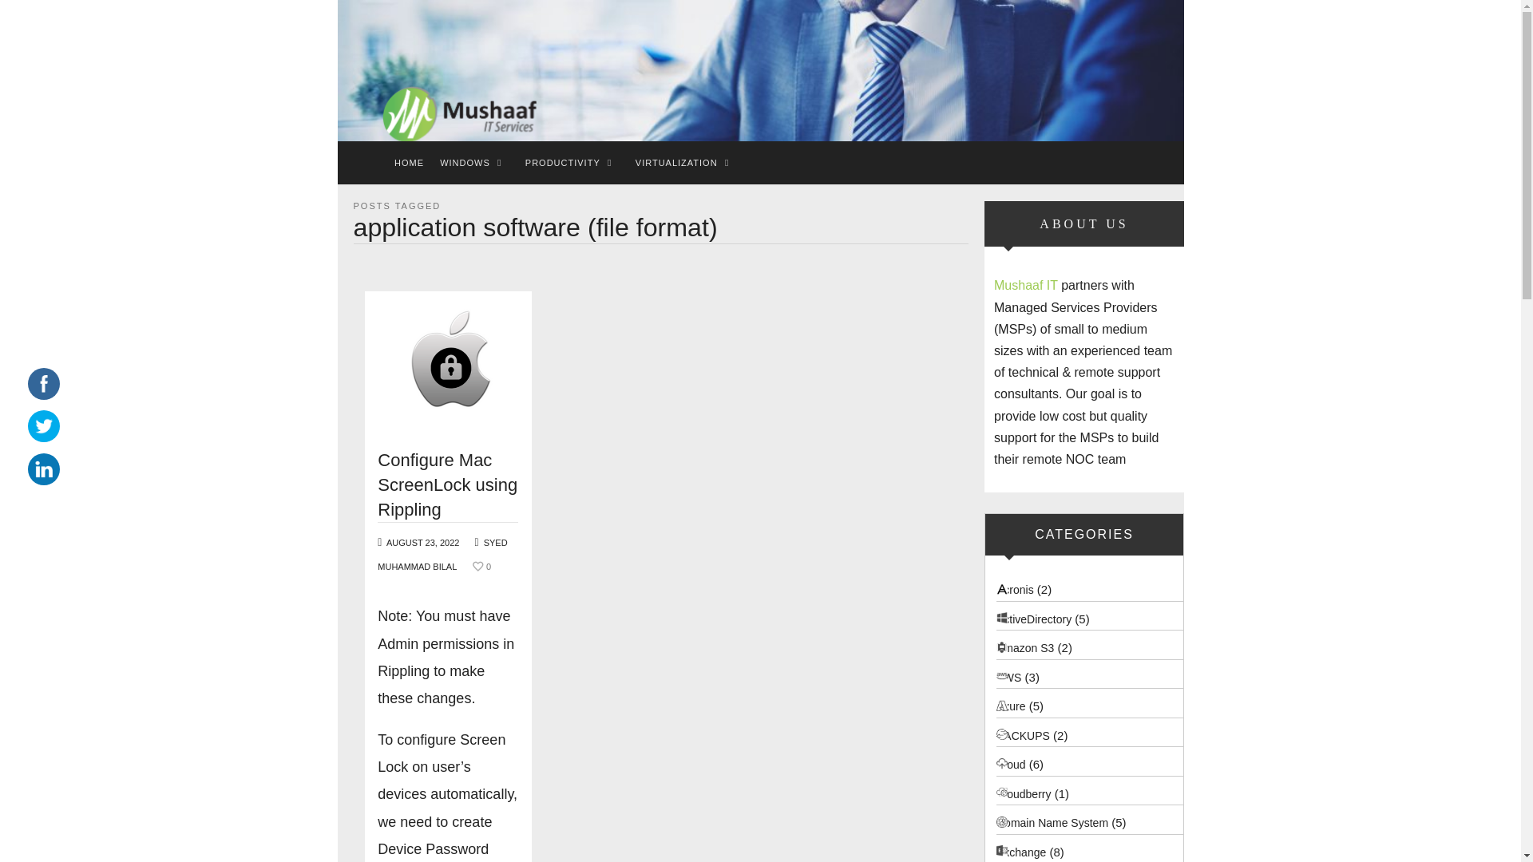 This screenshot has height=862, width=1533. I want to click on Exchange, so click(1020, 852).